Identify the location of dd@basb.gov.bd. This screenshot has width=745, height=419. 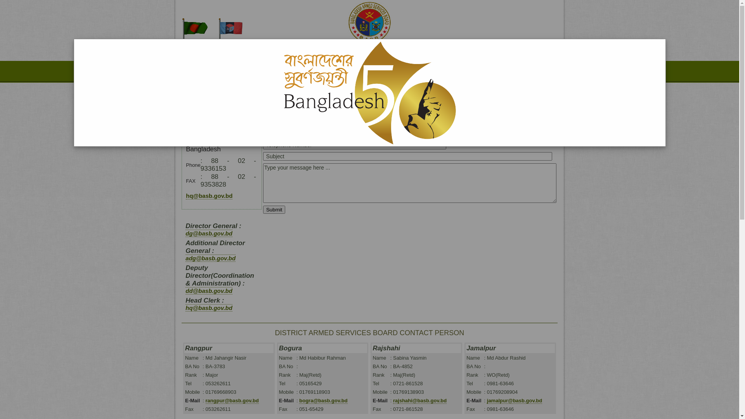
(209, 291).